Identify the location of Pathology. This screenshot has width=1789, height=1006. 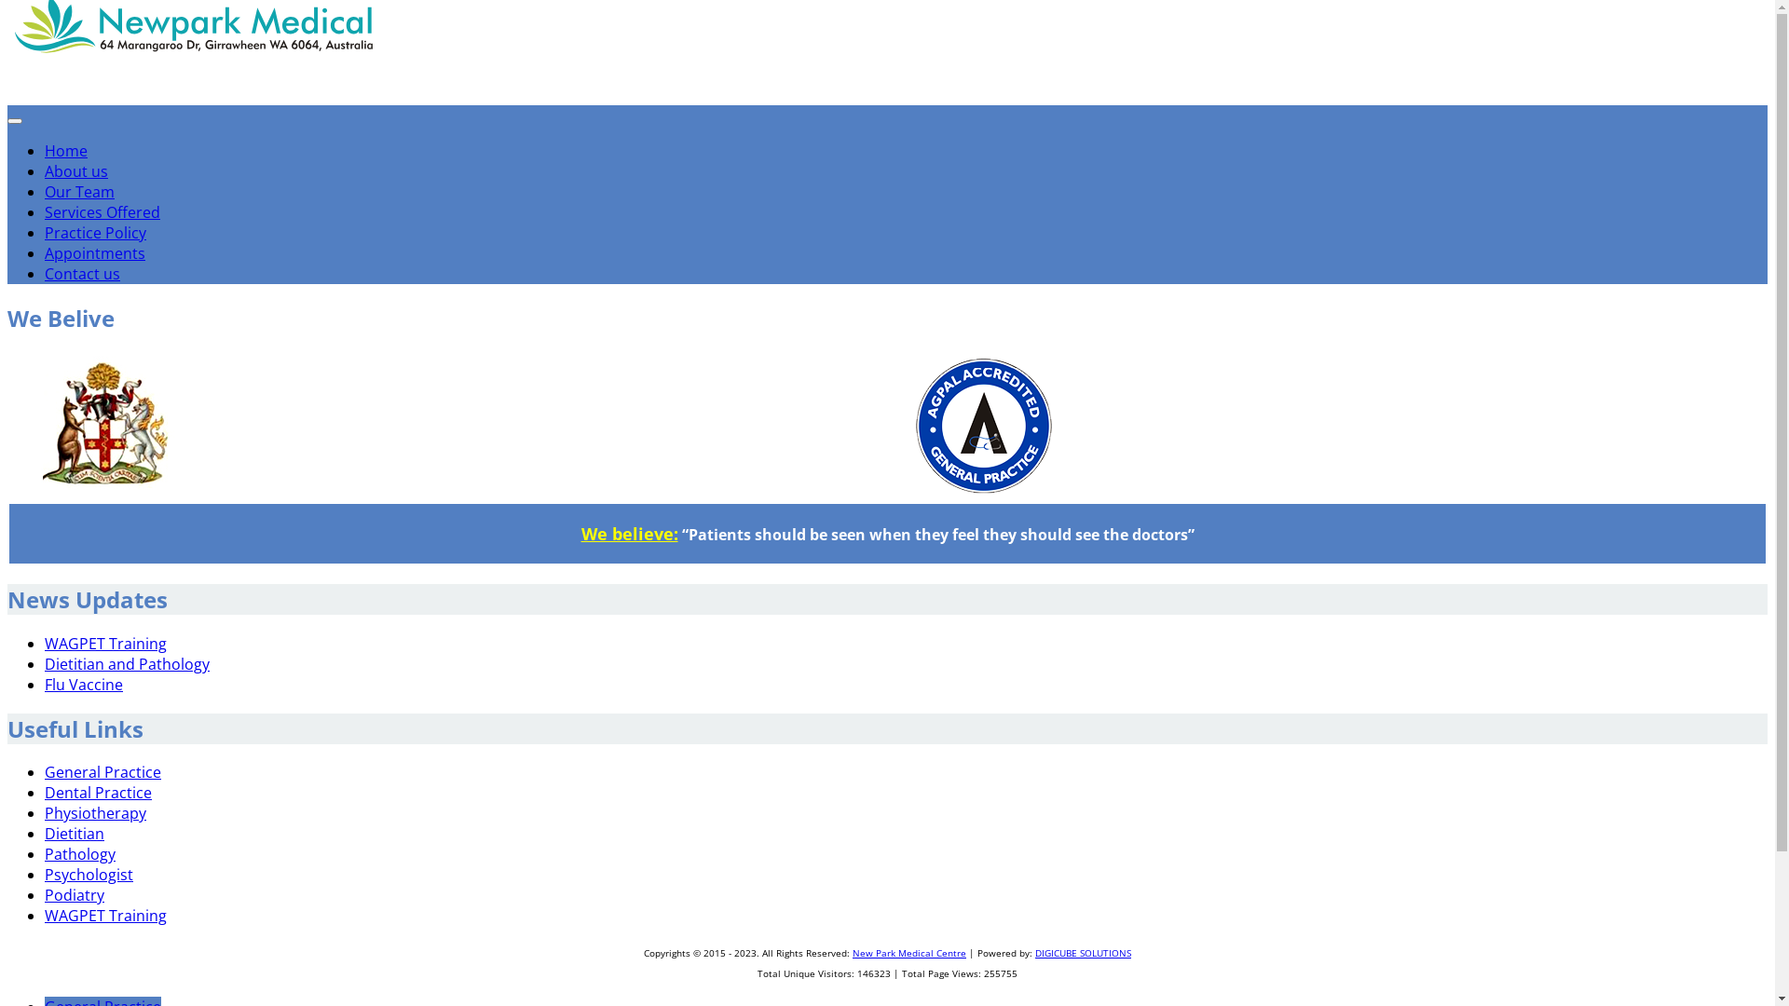
(80, 854).